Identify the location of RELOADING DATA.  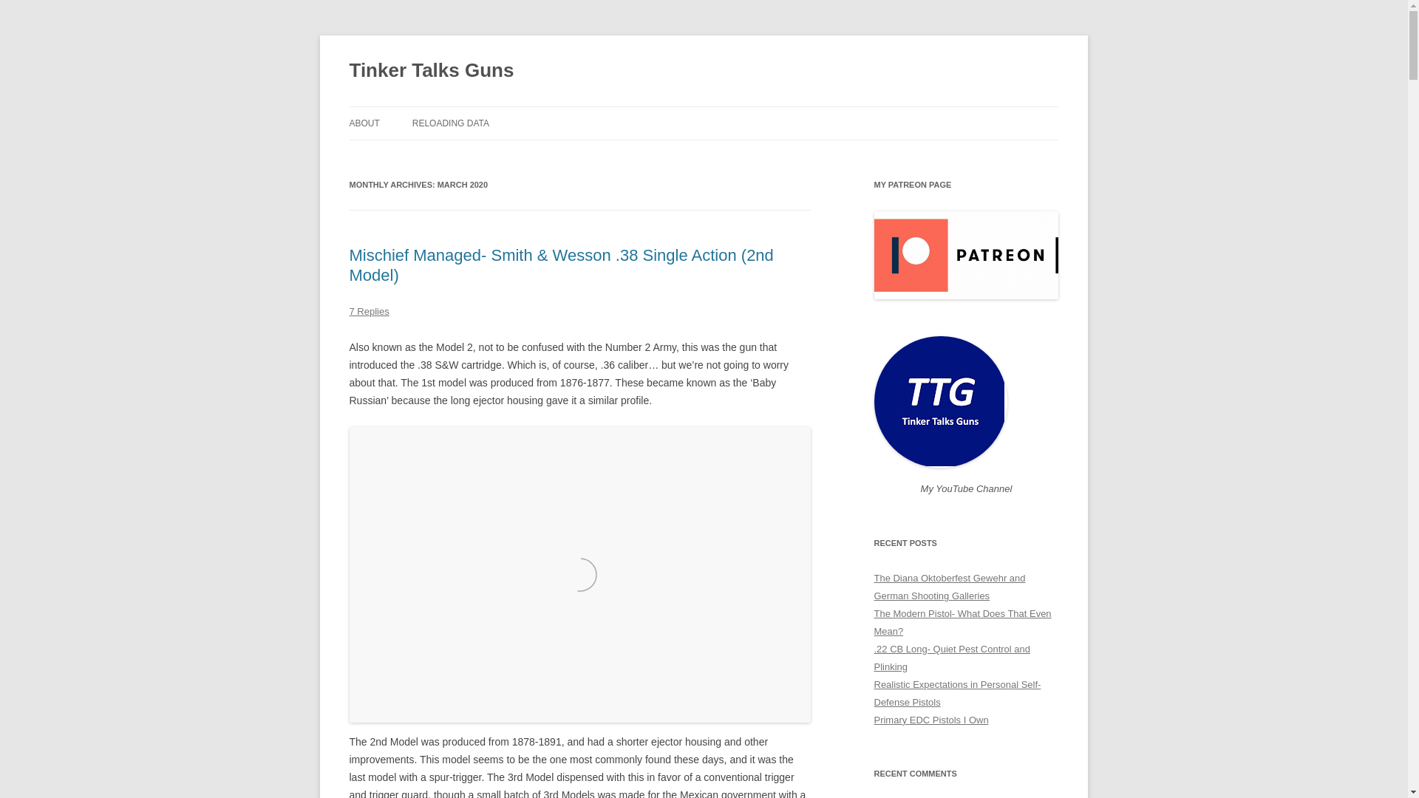
(451, 123).